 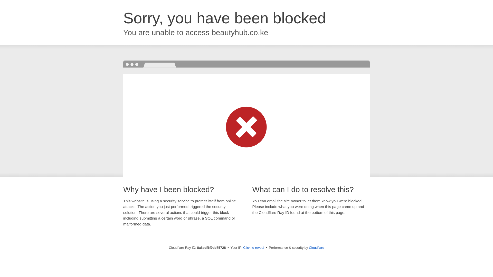 What do you see at coordinates (254, 248) in the screenshot?
I see `Click to reveal` at bounding box center [254, 248].